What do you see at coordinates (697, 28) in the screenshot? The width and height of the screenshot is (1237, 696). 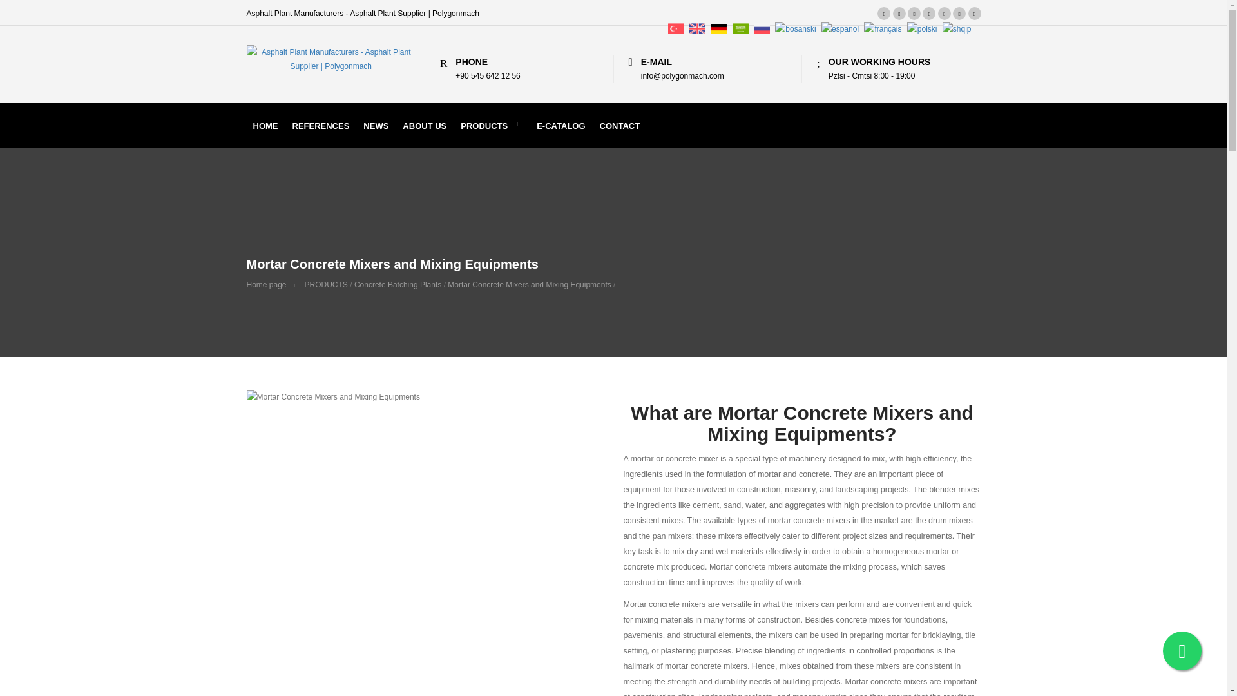 I see `English` at bounding box center [697, 28].